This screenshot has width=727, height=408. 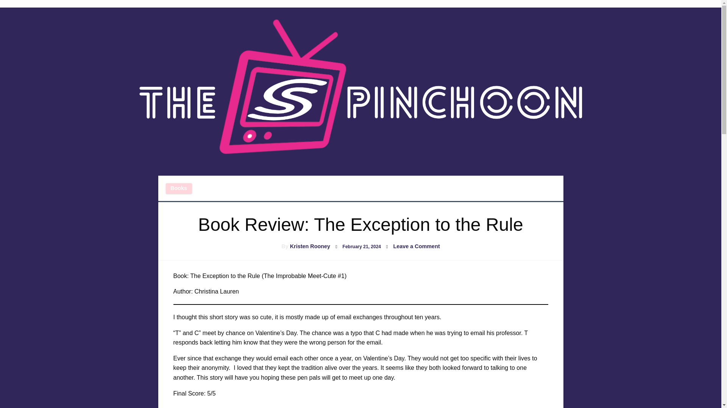 I want to click on February 21, 2024, so click(x=310, y=246).